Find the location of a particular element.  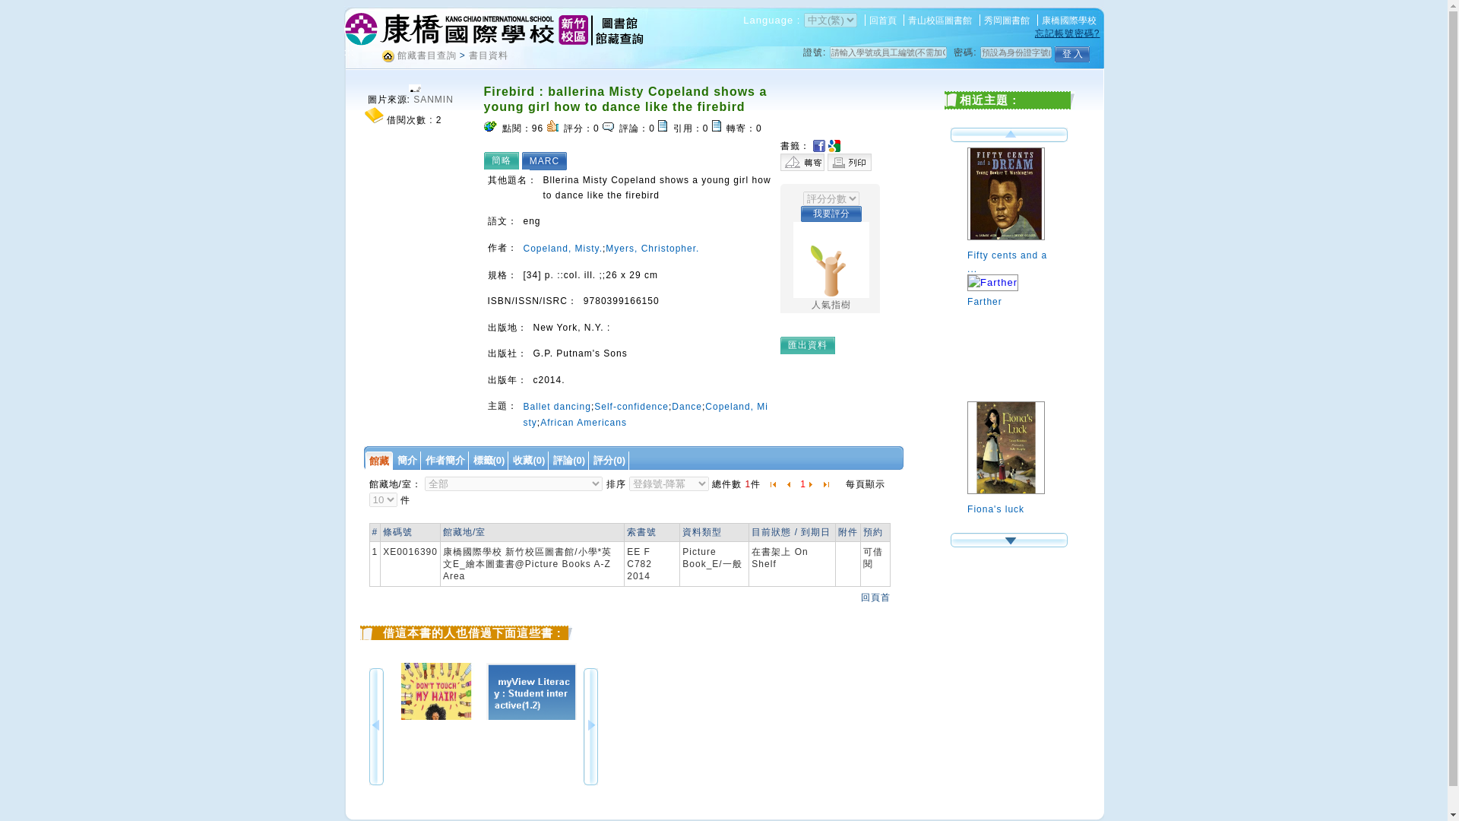

Ballet dancing is located at coordinates (556, 407).